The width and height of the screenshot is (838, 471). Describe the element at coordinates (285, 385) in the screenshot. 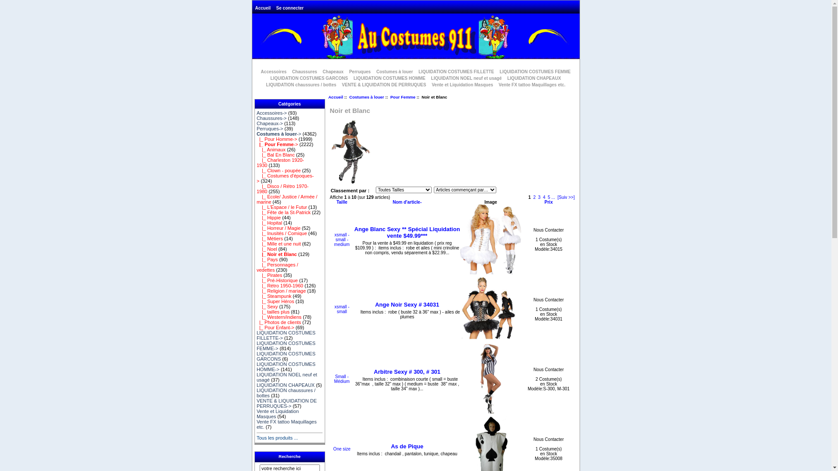

I see `LIQUIDATION CHAPEAUX` at that location.